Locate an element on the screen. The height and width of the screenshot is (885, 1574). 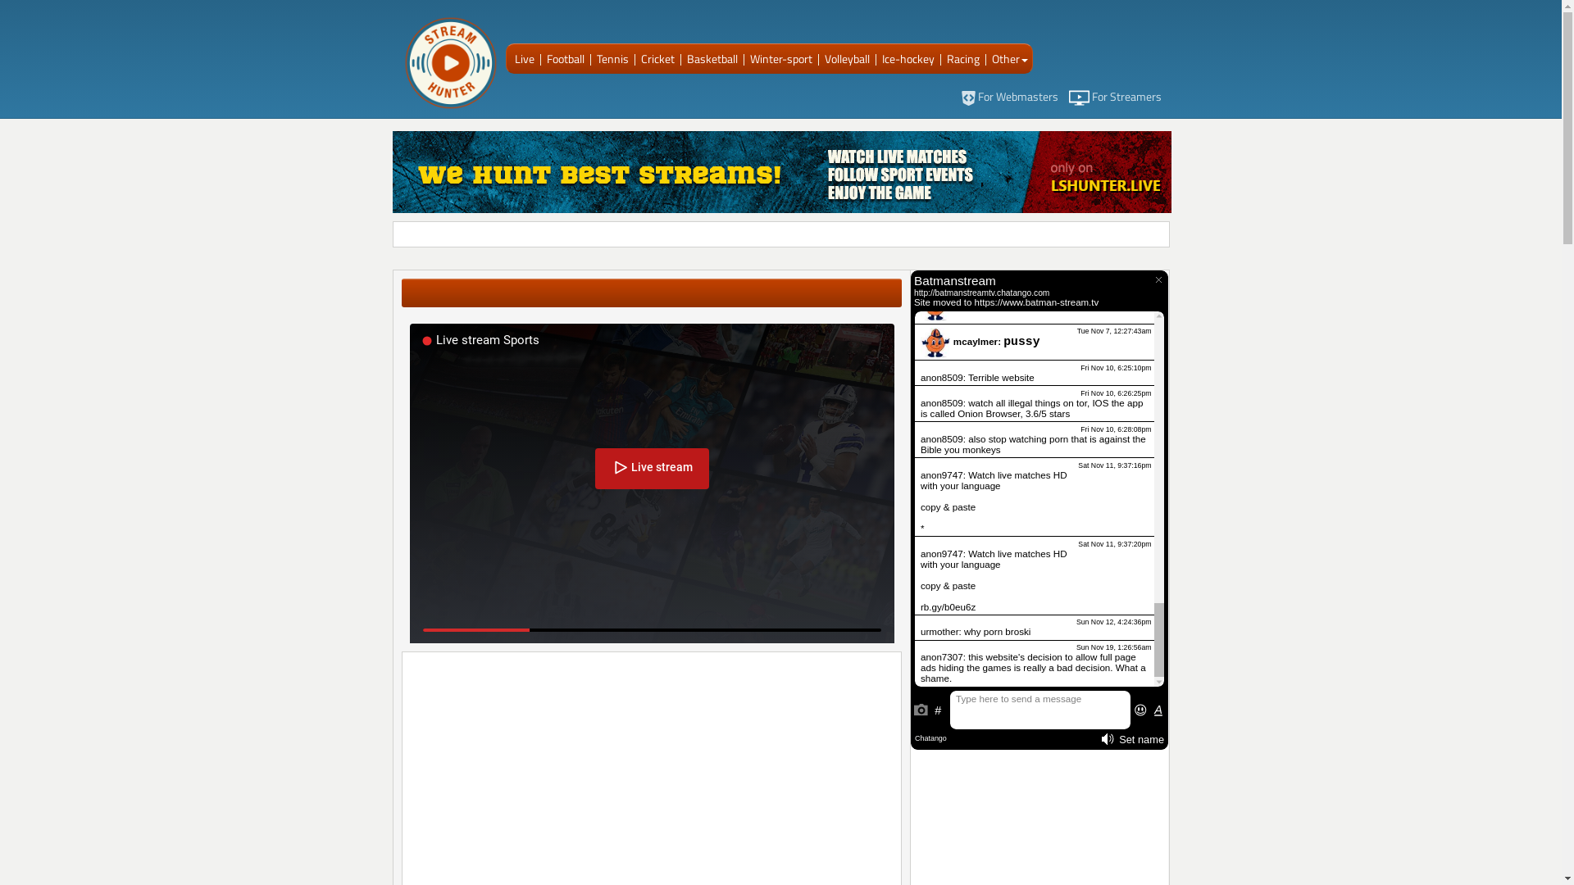
Football is located at coordinates (562, 59).